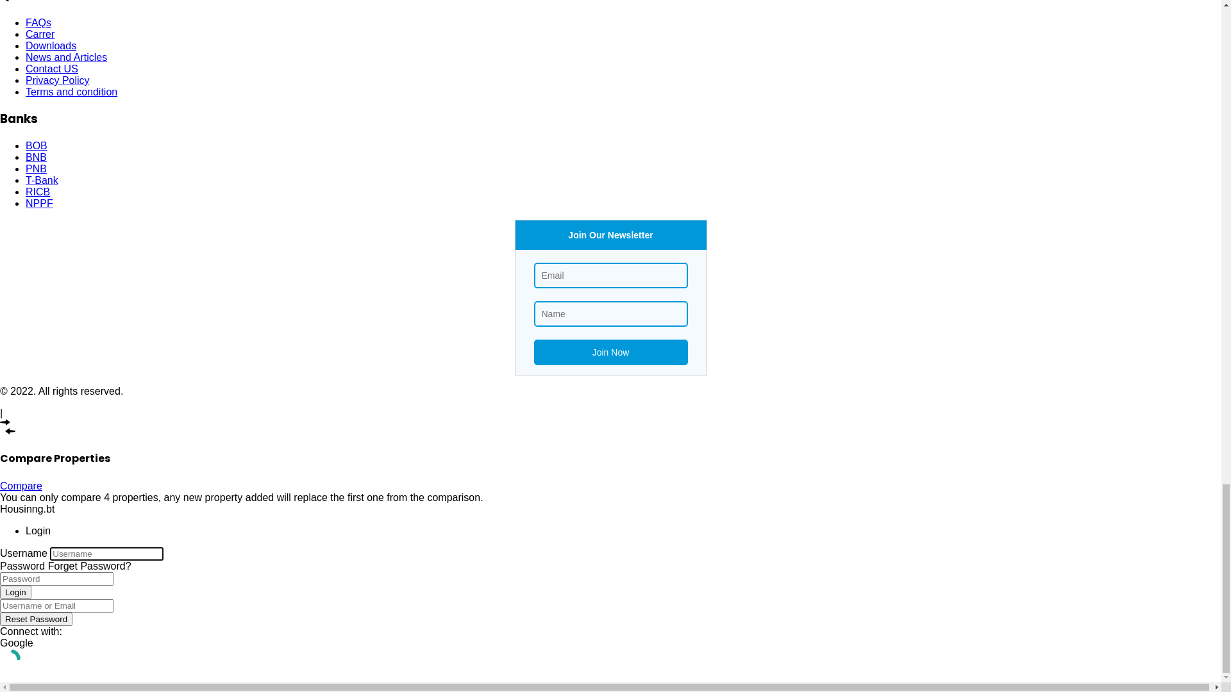  Describe the element at coordinates (72, 208) in the screenshot. I see `Cad Map` at that location.